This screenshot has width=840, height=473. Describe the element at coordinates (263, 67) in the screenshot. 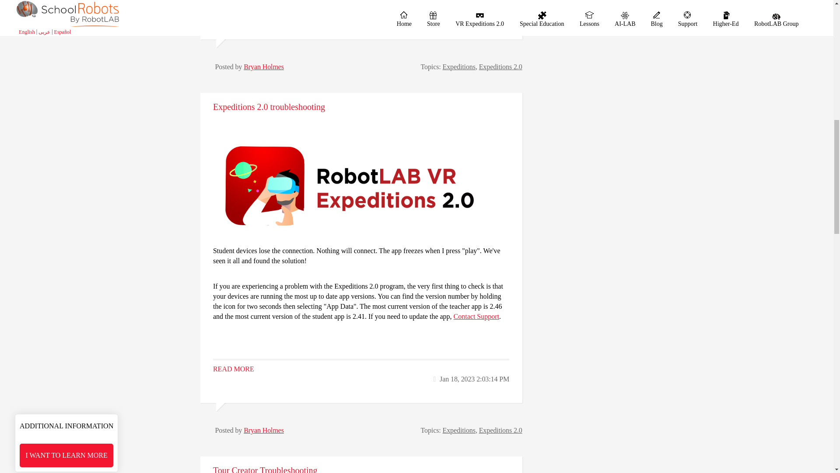

I see `Bryan Holmes` at that location.